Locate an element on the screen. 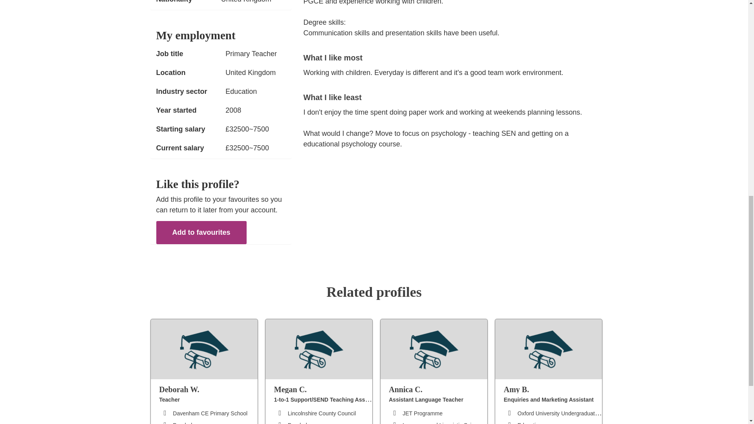  Teacher is located at coordinates (170, 400).